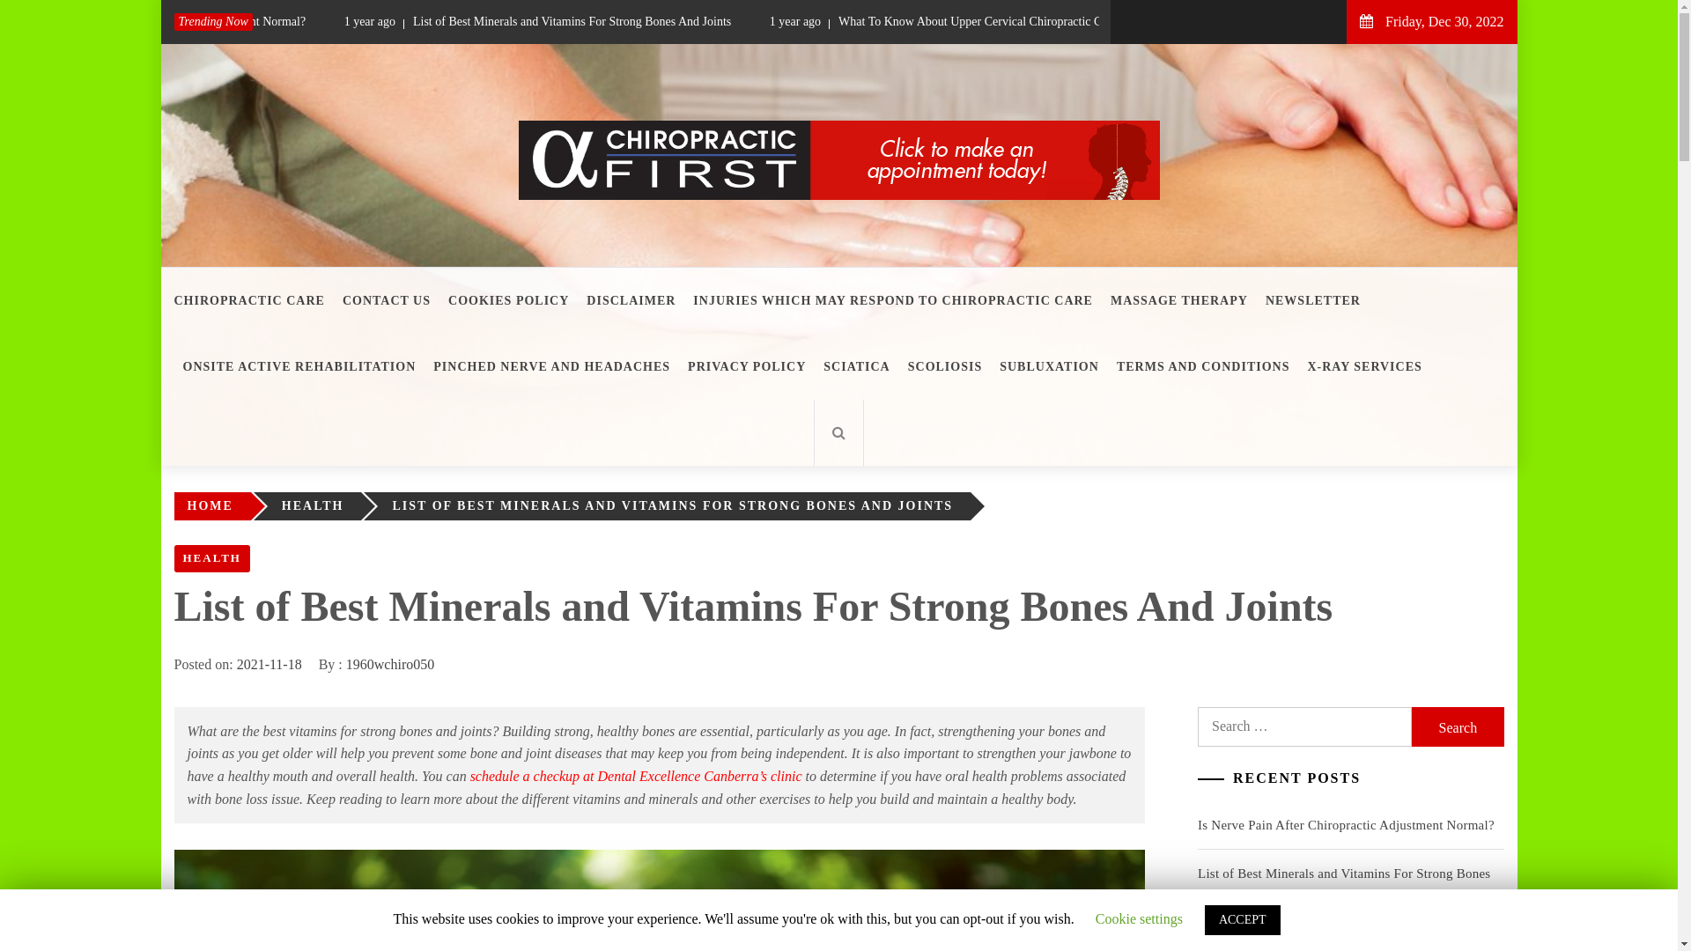  What do you see at coordinates (1203, 366) in the screenshot?
I see `TERMS AND CONDITIONS` at bounding box center [1203, 366].